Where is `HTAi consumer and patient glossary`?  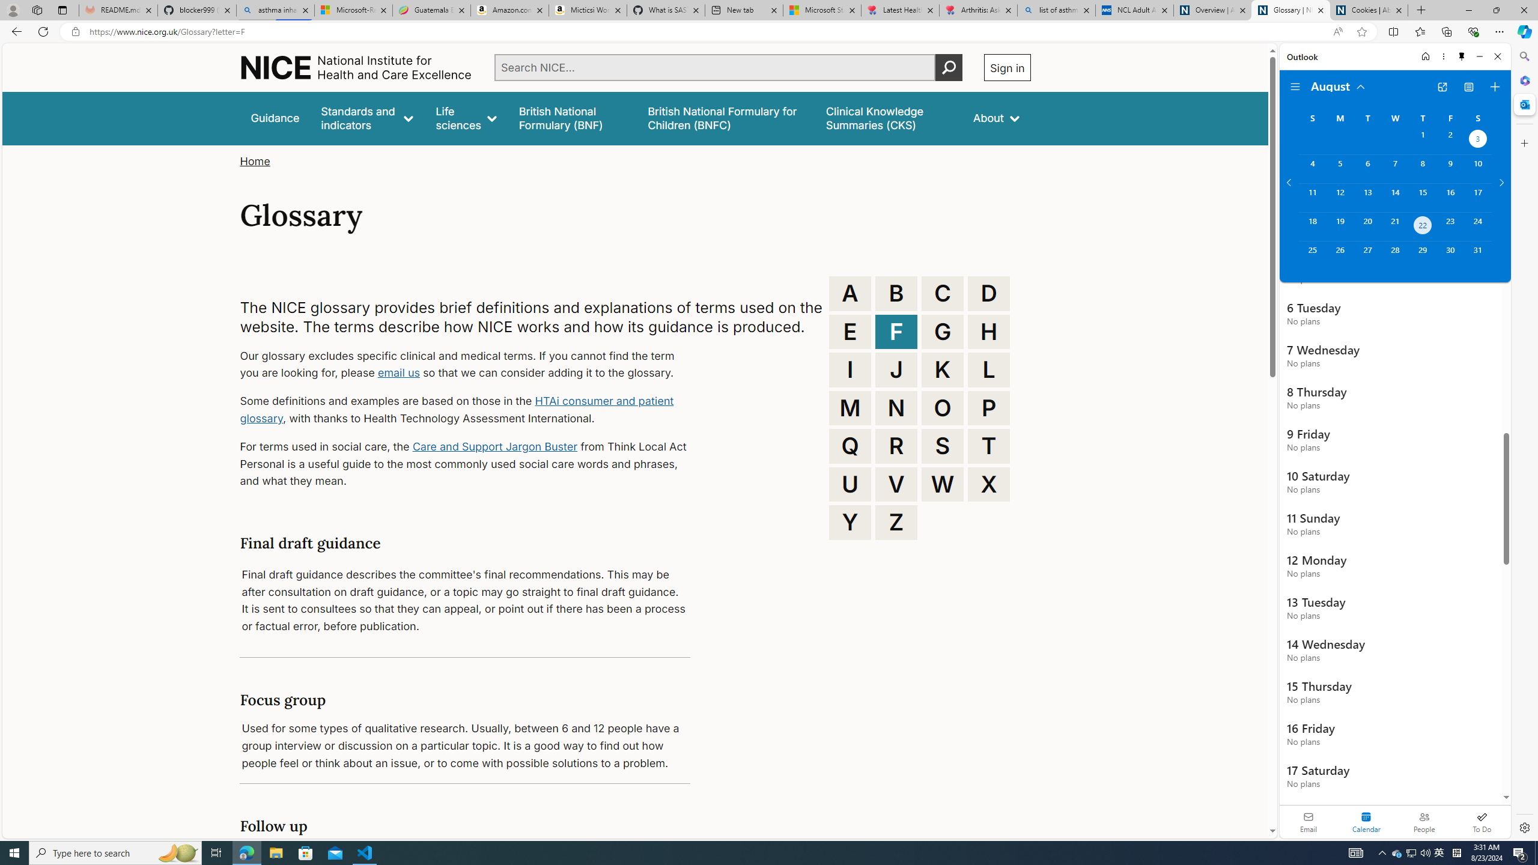
HTAi consumer and patient glossary is located at coordinates (457, 410).